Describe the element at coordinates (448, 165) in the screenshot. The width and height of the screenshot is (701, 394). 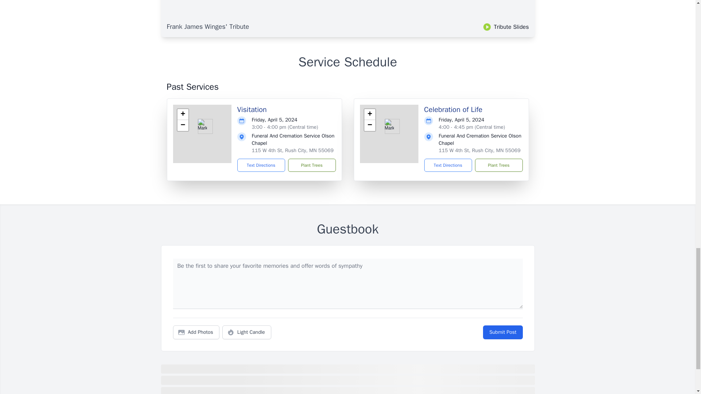
I see `Text Directions` at that location.